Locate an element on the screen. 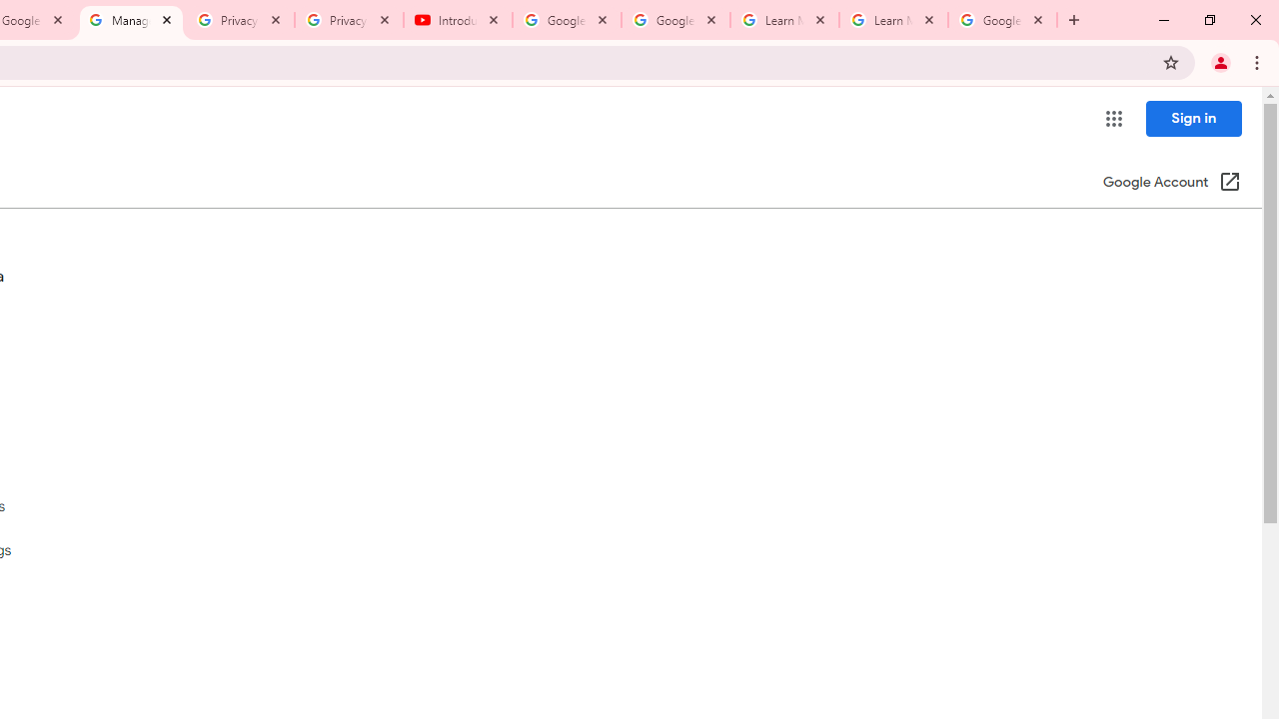 Image resolution: width=1279 pixels, height=719 pixels. Introduction | Google Privacy Policy - YouTube is located at coordinates (458, 20).